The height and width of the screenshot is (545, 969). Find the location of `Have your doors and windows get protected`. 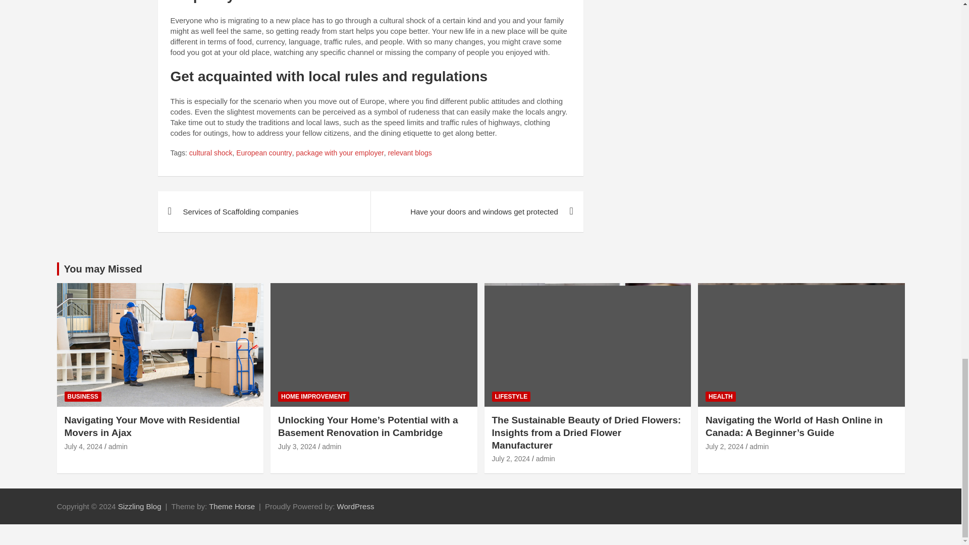

Have your doors and windows get protected is located at coordinates (476, 212).